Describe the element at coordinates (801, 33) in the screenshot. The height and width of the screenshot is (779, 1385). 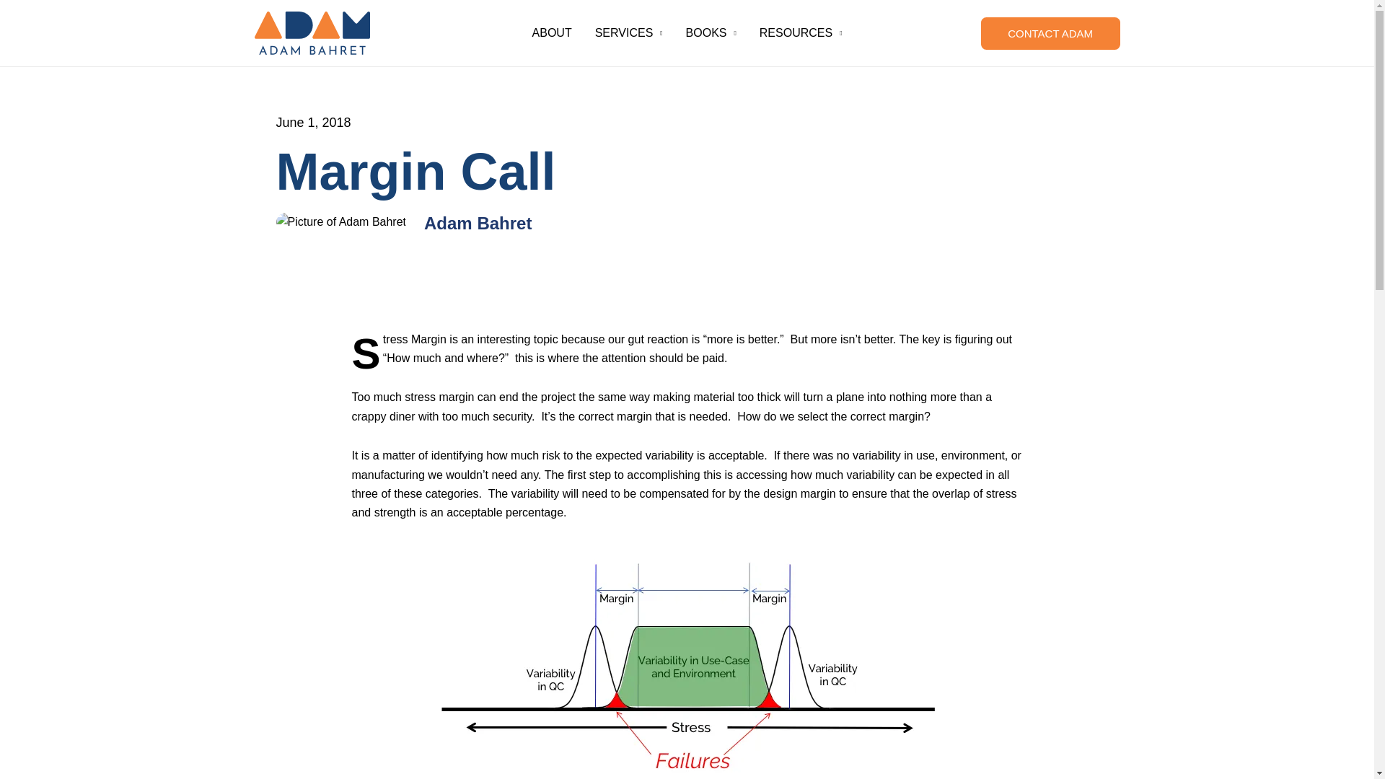
I see `RESOURCES` at that location.